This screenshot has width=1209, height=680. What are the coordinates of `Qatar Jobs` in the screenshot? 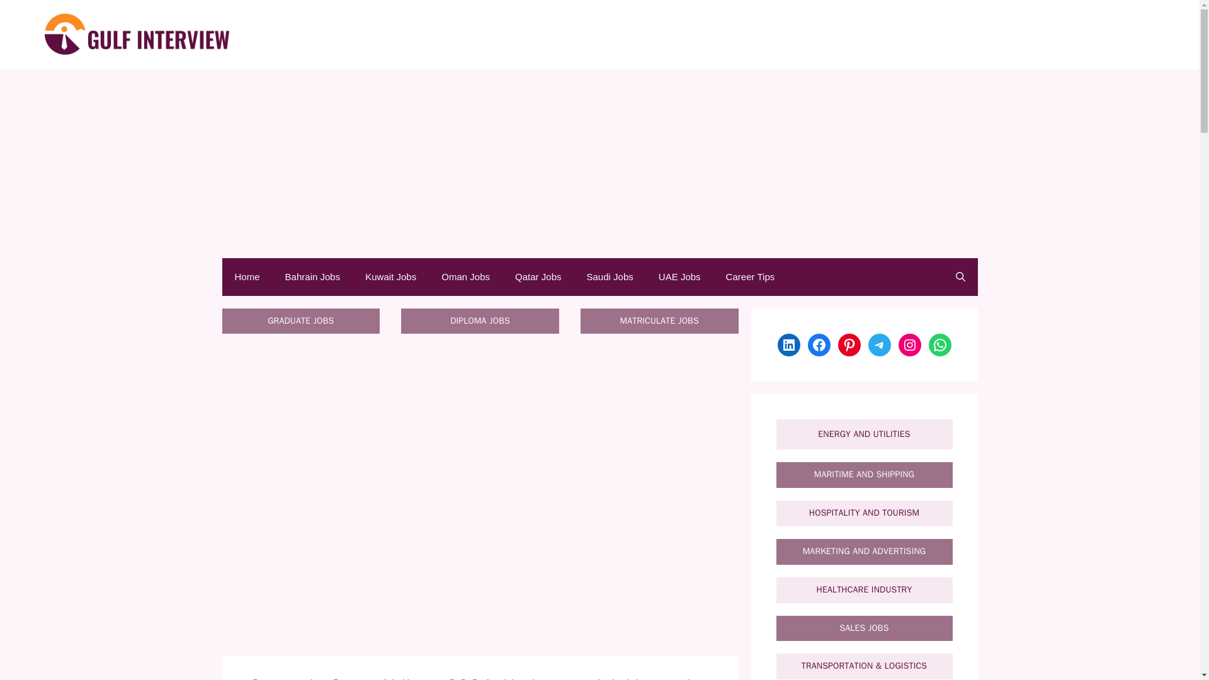 It's located at (538, 277).